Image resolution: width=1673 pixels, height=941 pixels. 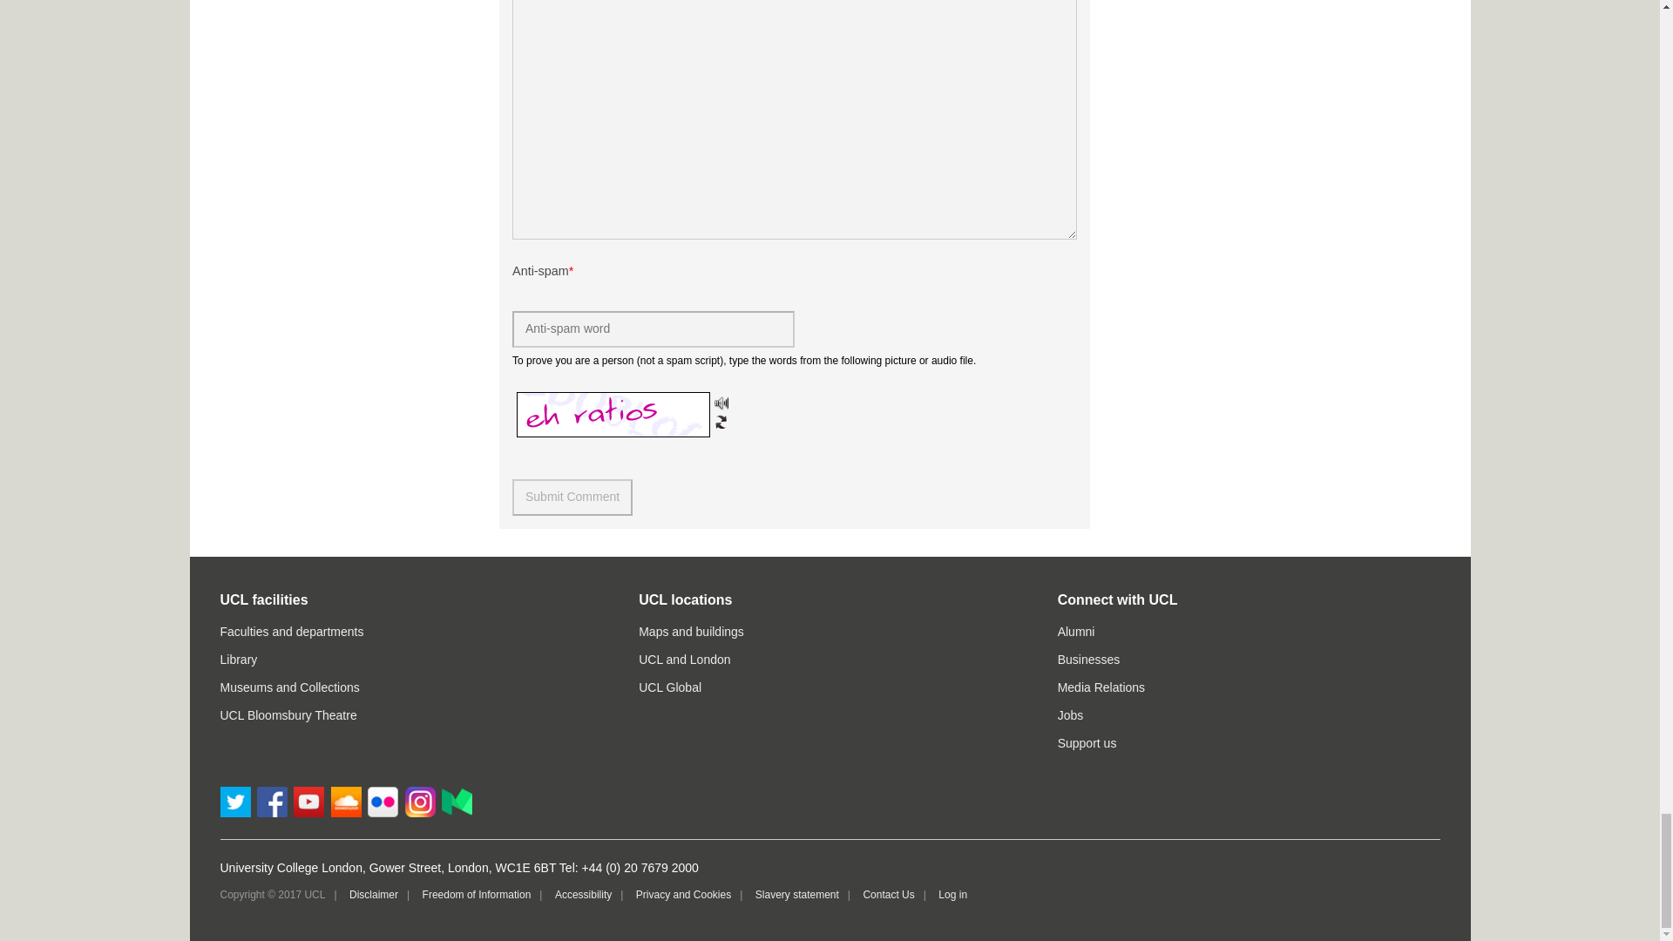 I want to click on Submit Comment, so click(x=572, y=497).